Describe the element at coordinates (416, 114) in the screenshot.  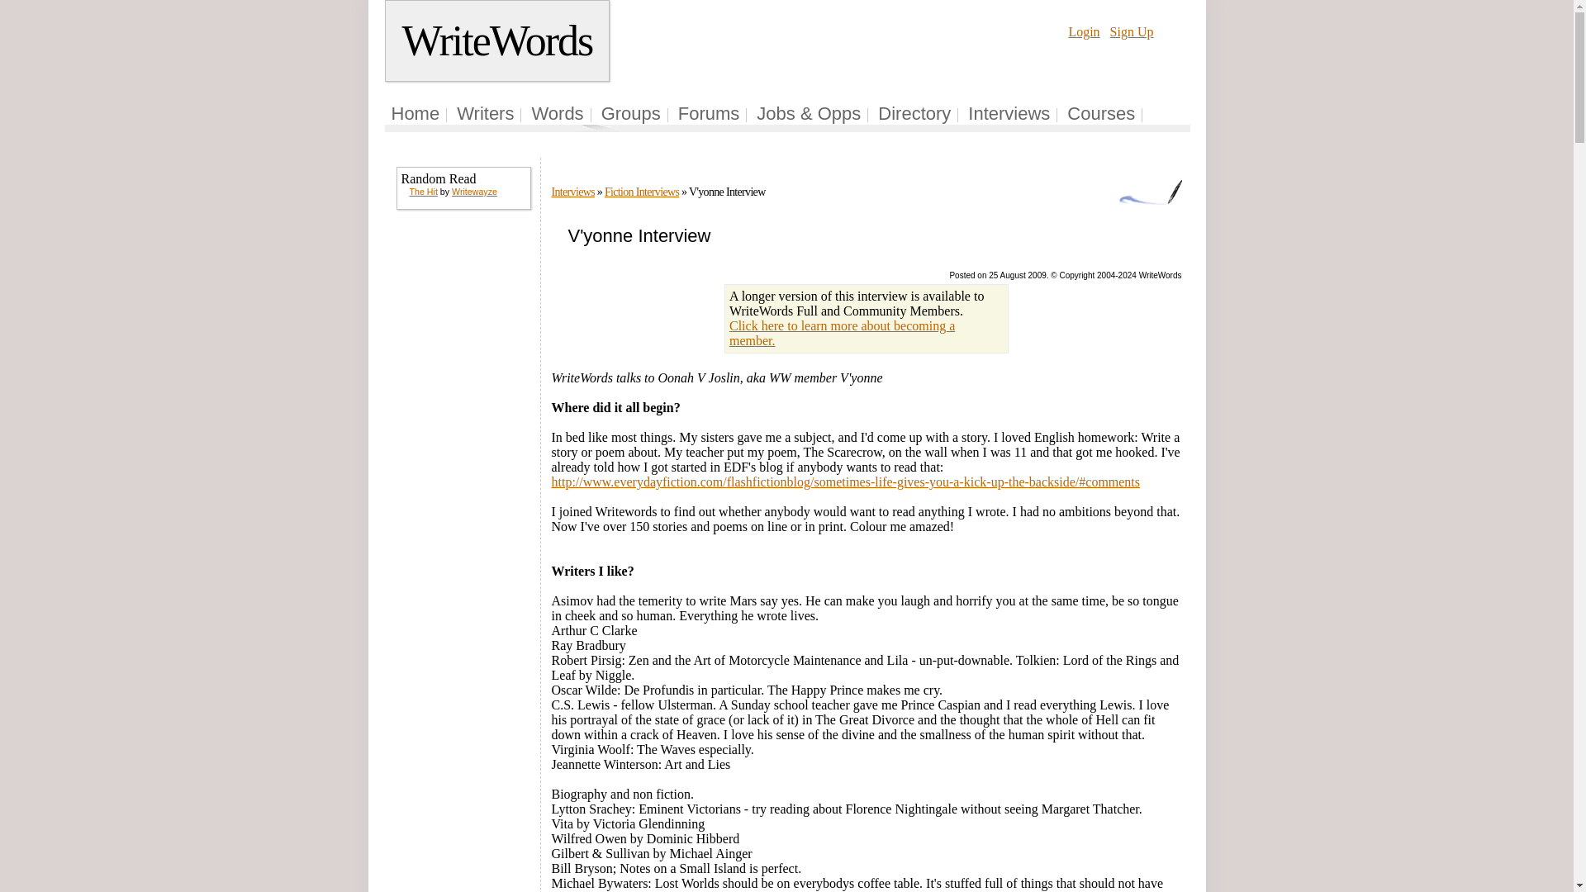
I see `Home` at that location.